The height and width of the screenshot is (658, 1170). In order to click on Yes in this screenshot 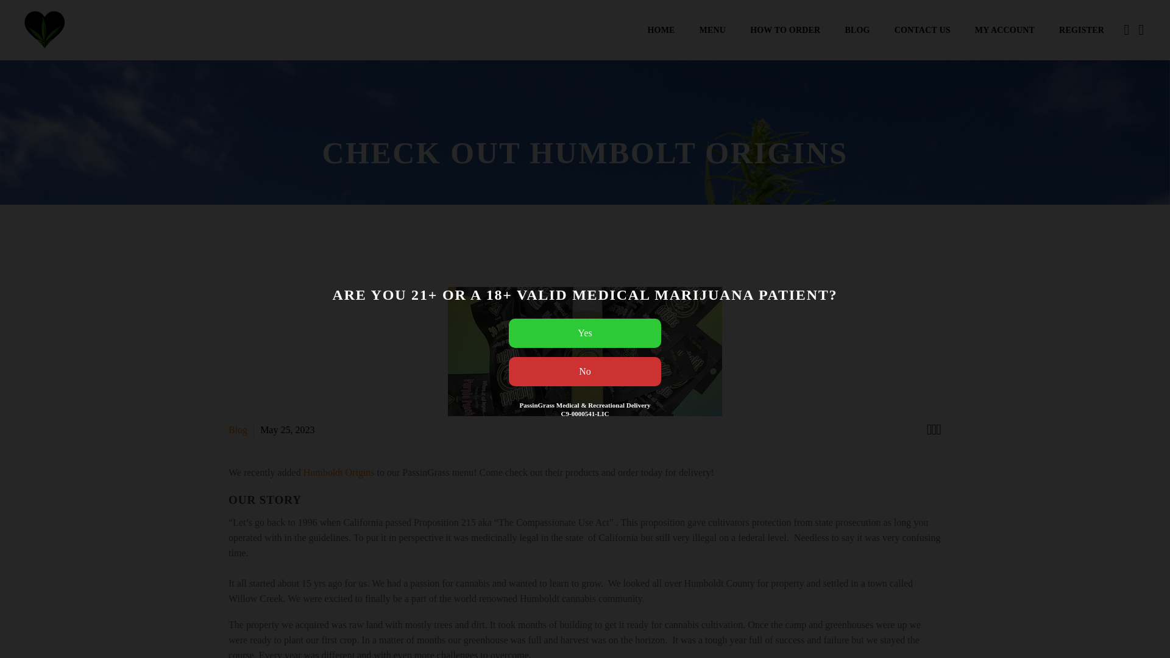, I will do `click(585, 333)`.